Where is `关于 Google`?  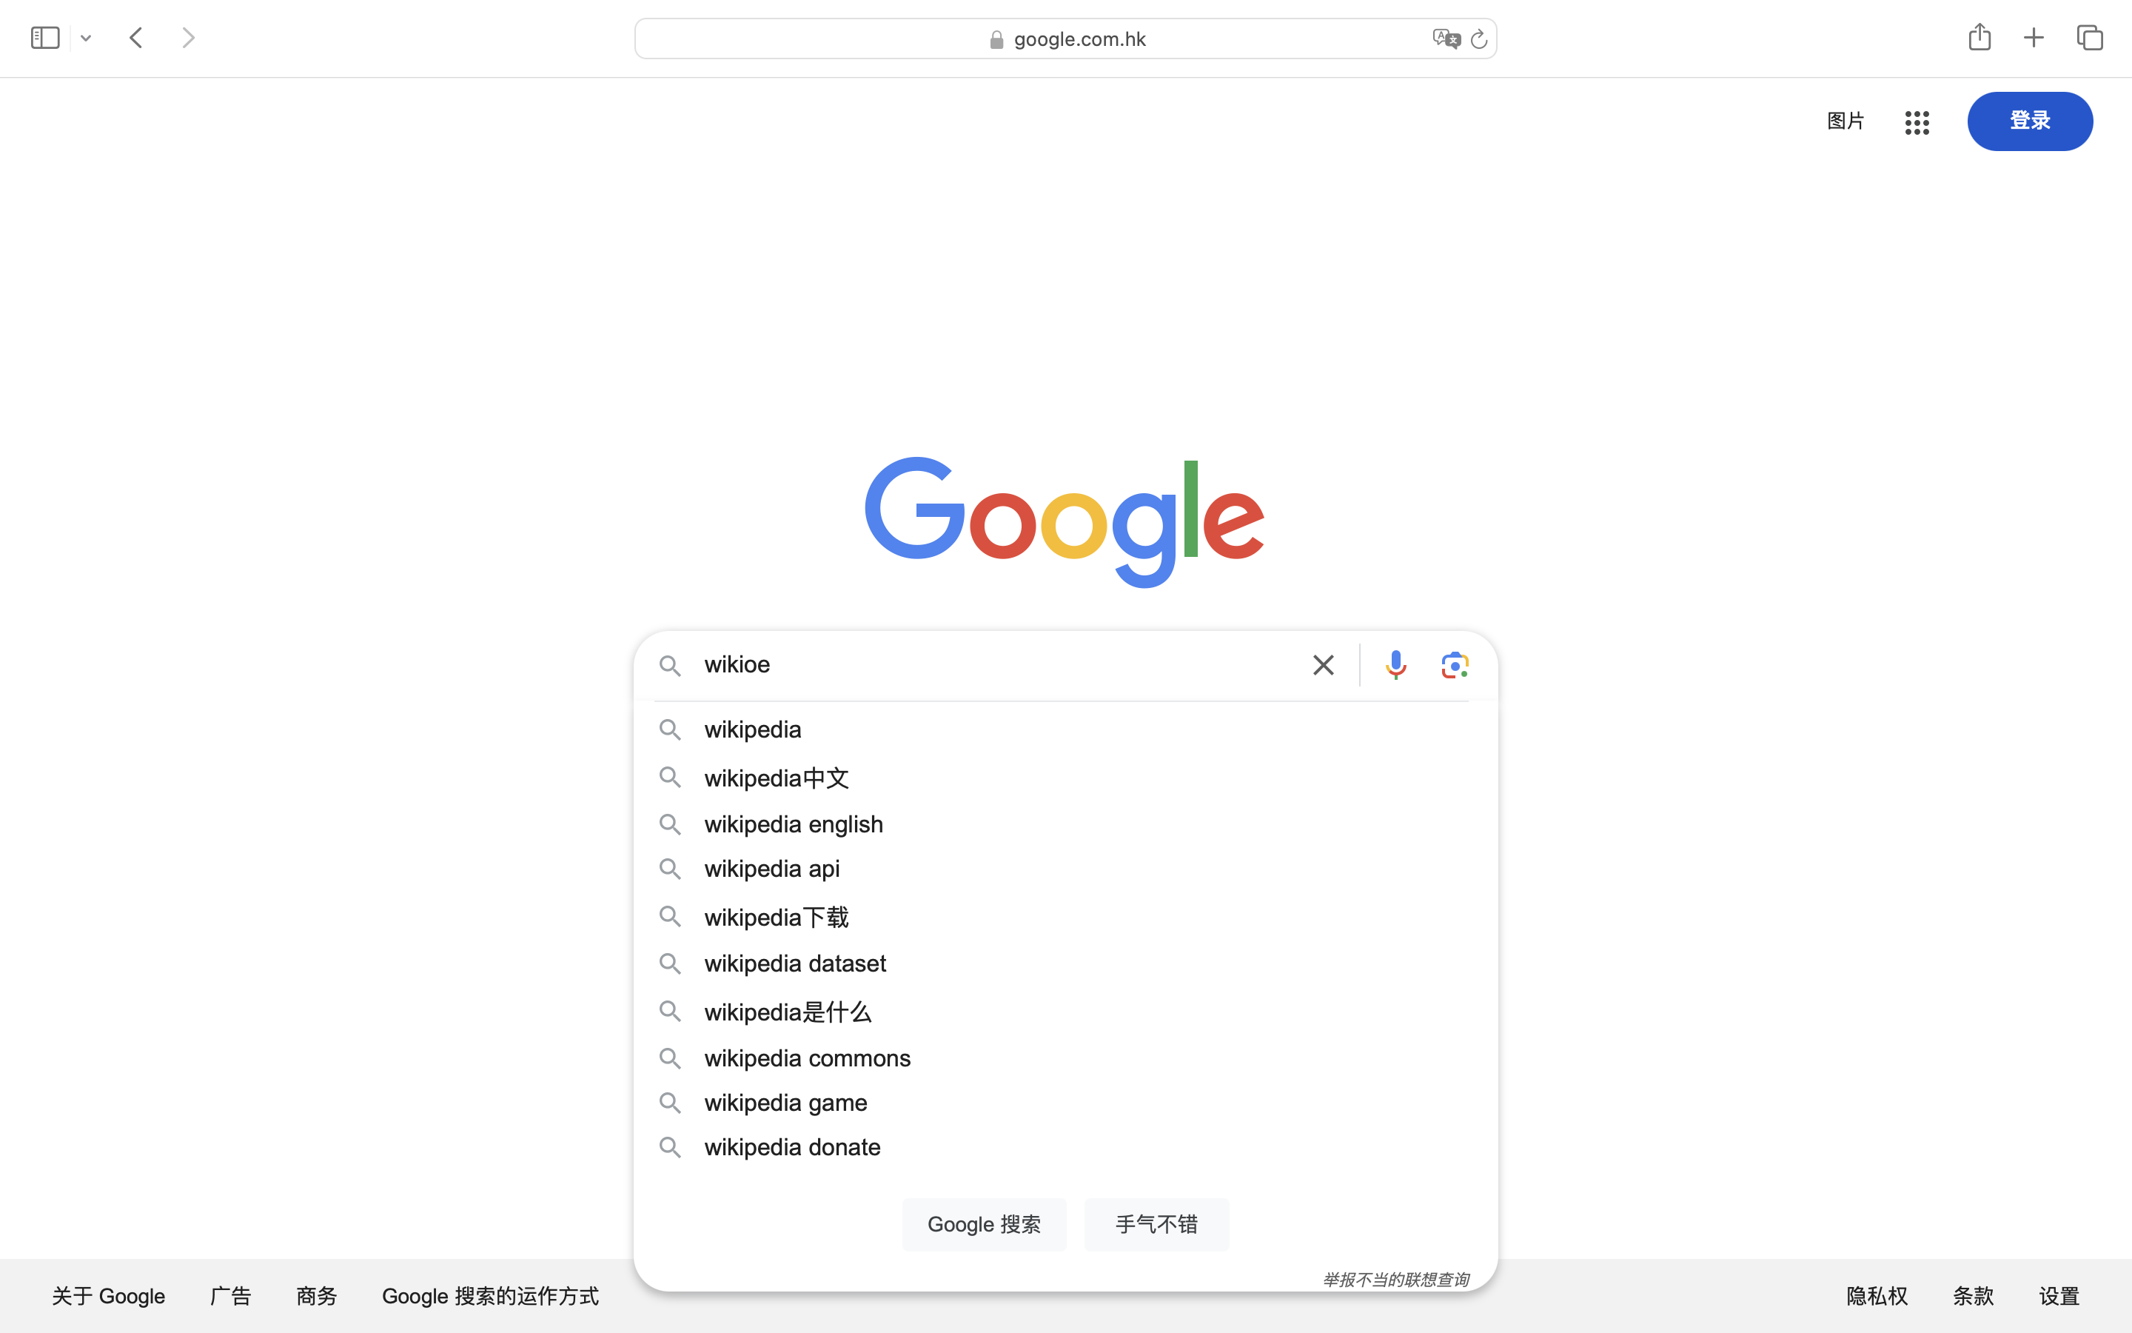
关于 Google is located at coordinates (110, 1296).